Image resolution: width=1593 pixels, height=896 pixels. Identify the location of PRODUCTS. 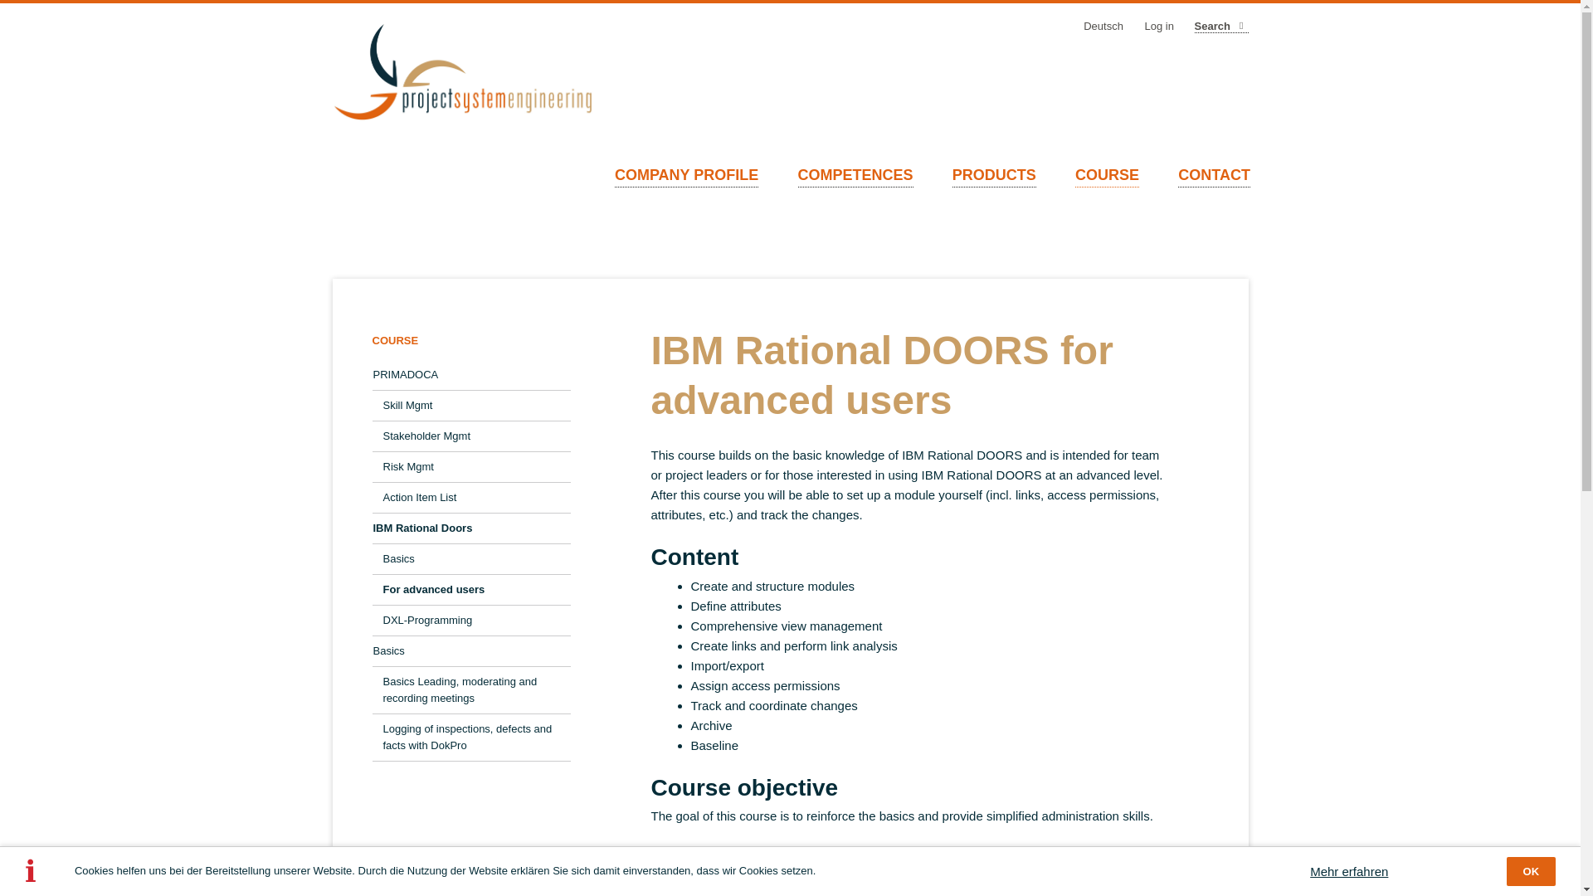
(994, 175).